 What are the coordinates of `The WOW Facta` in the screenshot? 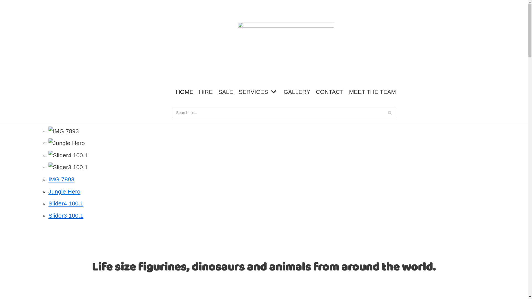 It's located at (286, 41).